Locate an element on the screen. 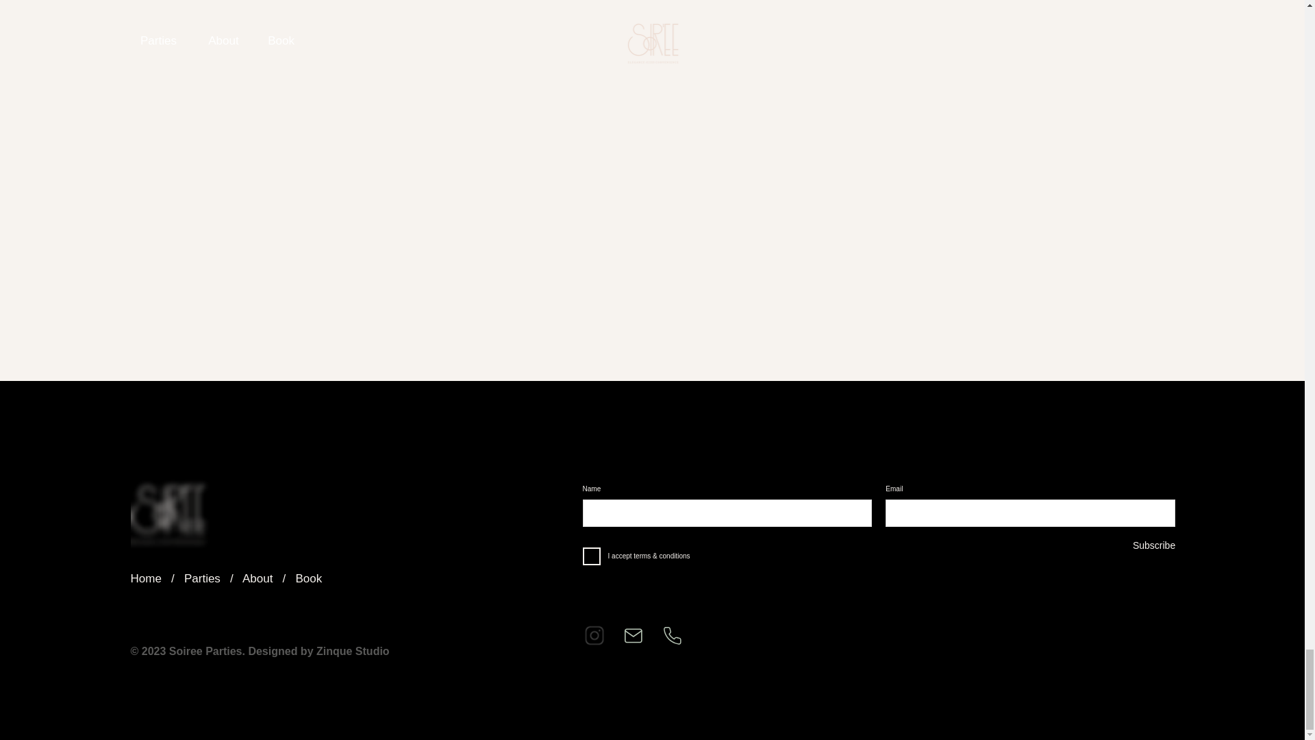 Image resolution: width=1315 pixels, height=740 pixels. Subscribe is located at coordinates (1107, 545).